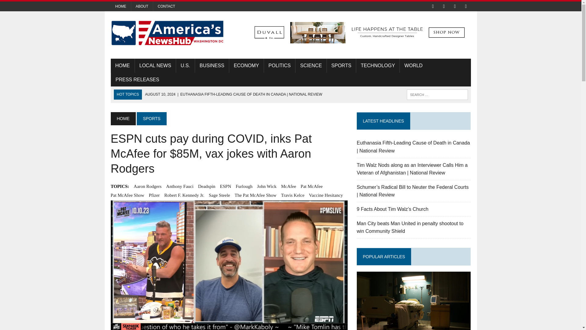 Image resolution: width=586 pixels, height=330 pixels. Describe the element at coordinates (147, 186) in the screenshot. I see `Aaron Rodgers` at that location.